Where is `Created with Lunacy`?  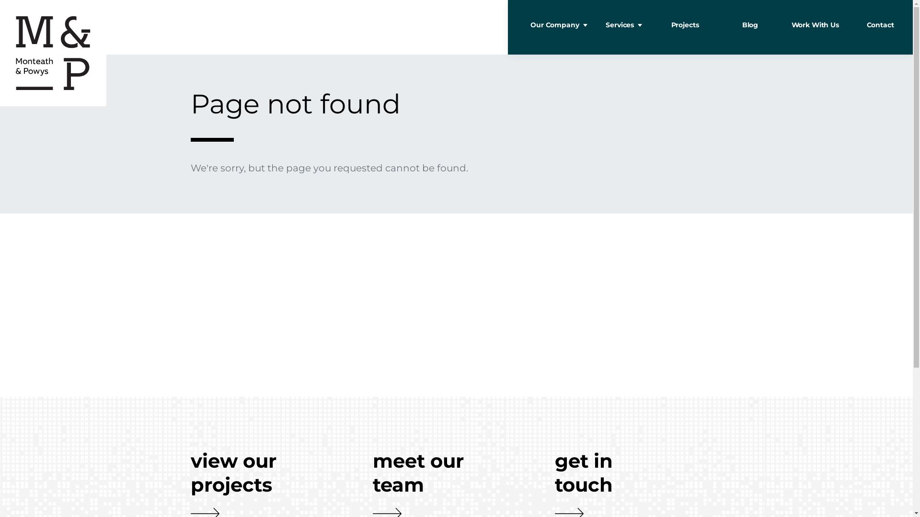
Created with Lunacy is located at coordinates (53, 53).